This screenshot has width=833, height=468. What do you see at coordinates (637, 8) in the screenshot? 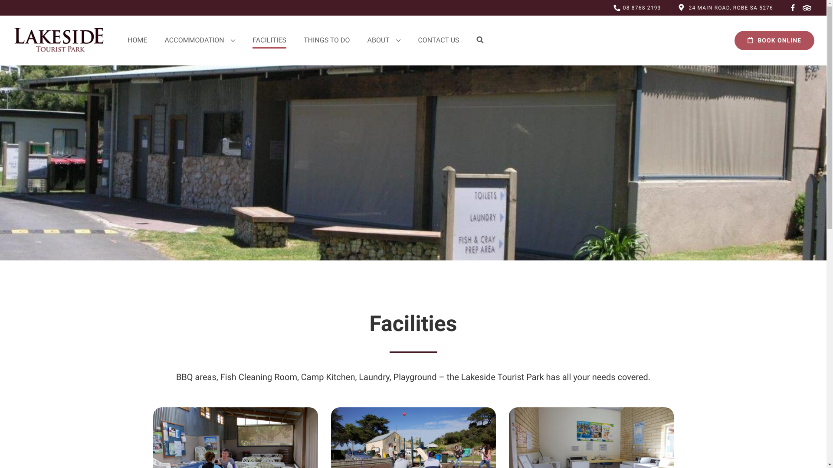
I see `08 8768 2193` at bounding box center [637, 8].